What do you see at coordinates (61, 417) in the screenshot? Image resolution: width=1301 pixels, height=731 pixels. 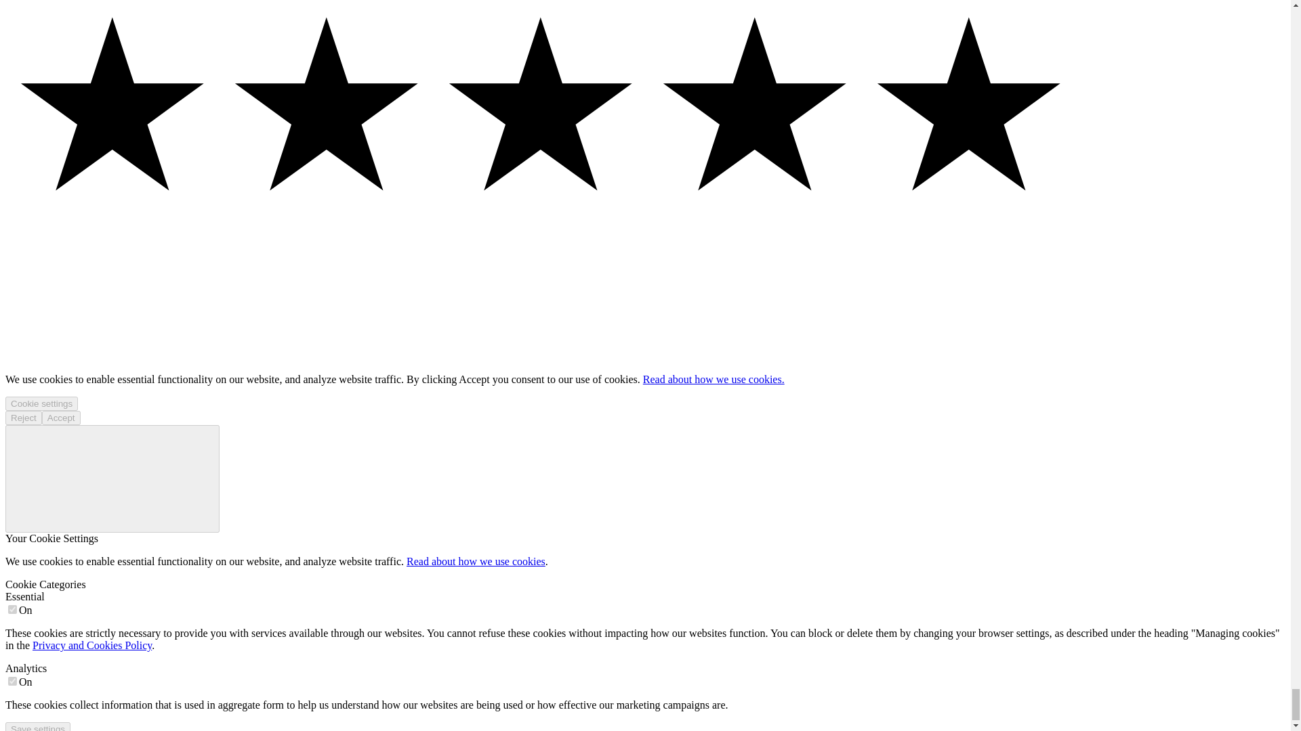 I see `Accept` at bounding box center [61, 417].